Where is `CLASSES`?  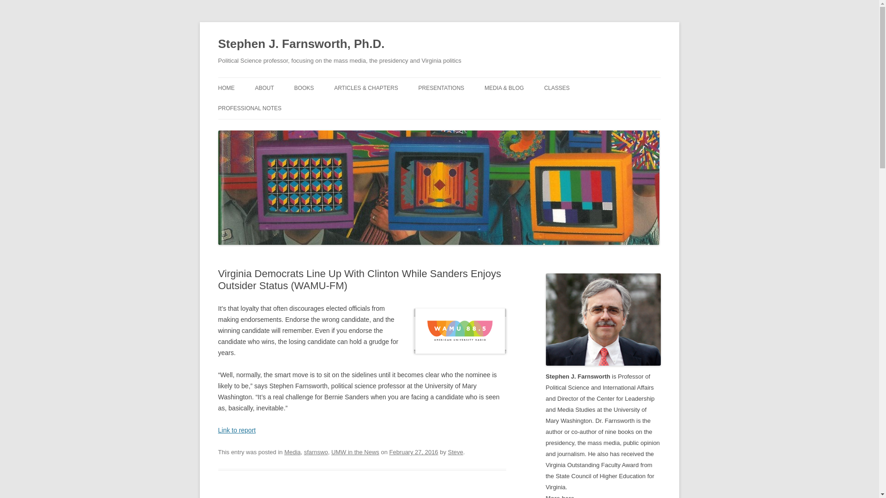 CLASSES is located at coordinates (557, 88).